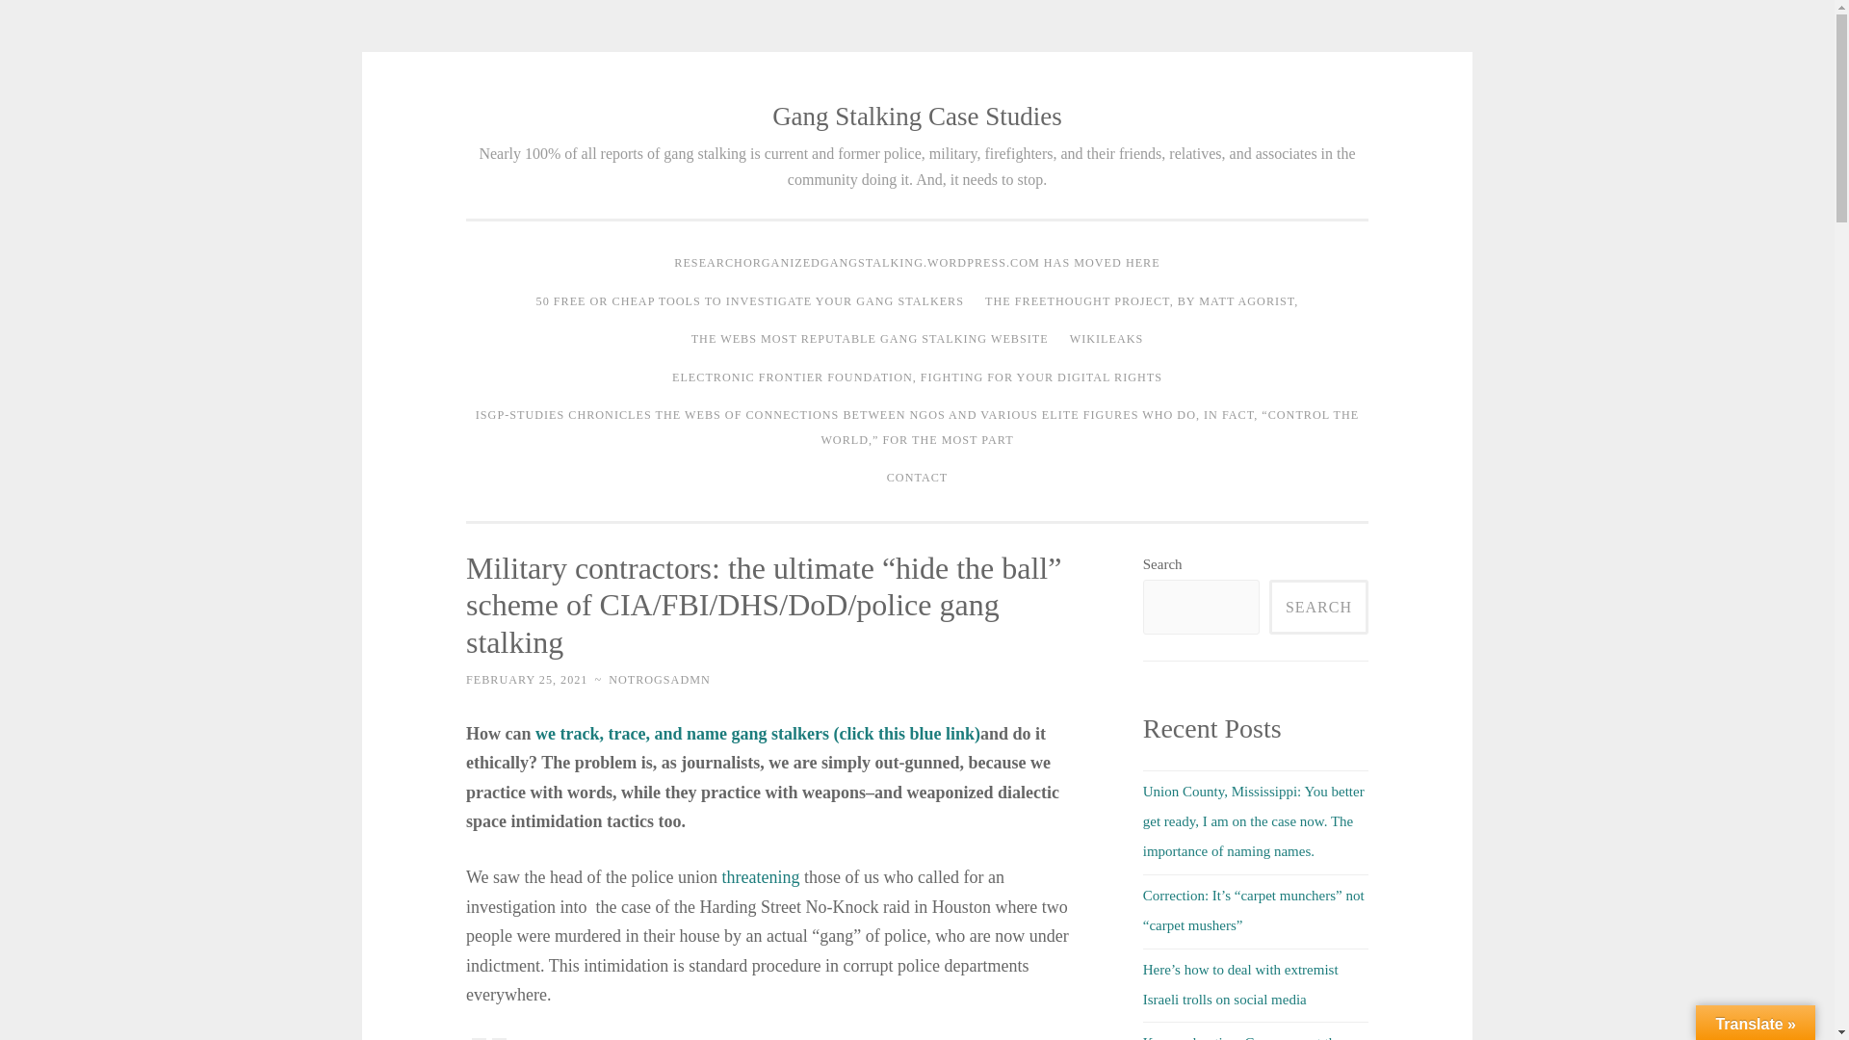  I want to click on THE WEBS MOST REPUTABLE GANG STALKING WEBSITE, so click(870, 339).